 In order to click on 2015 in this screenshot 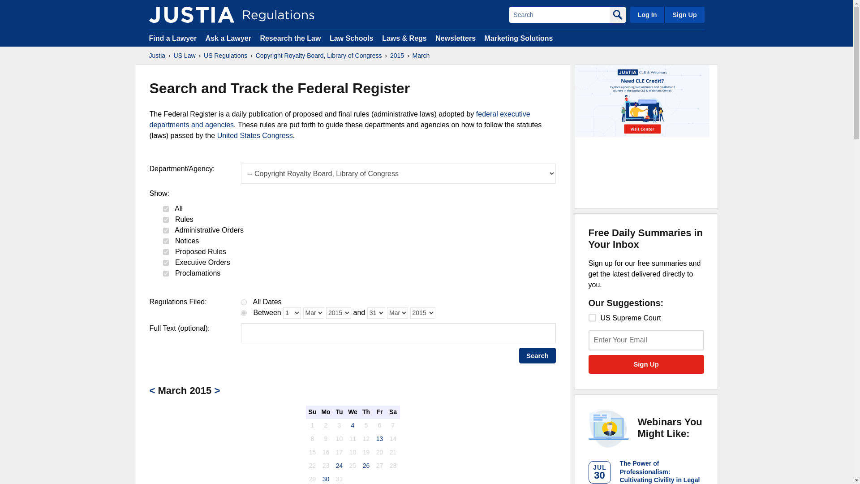, I will do `click(397, 56)`.